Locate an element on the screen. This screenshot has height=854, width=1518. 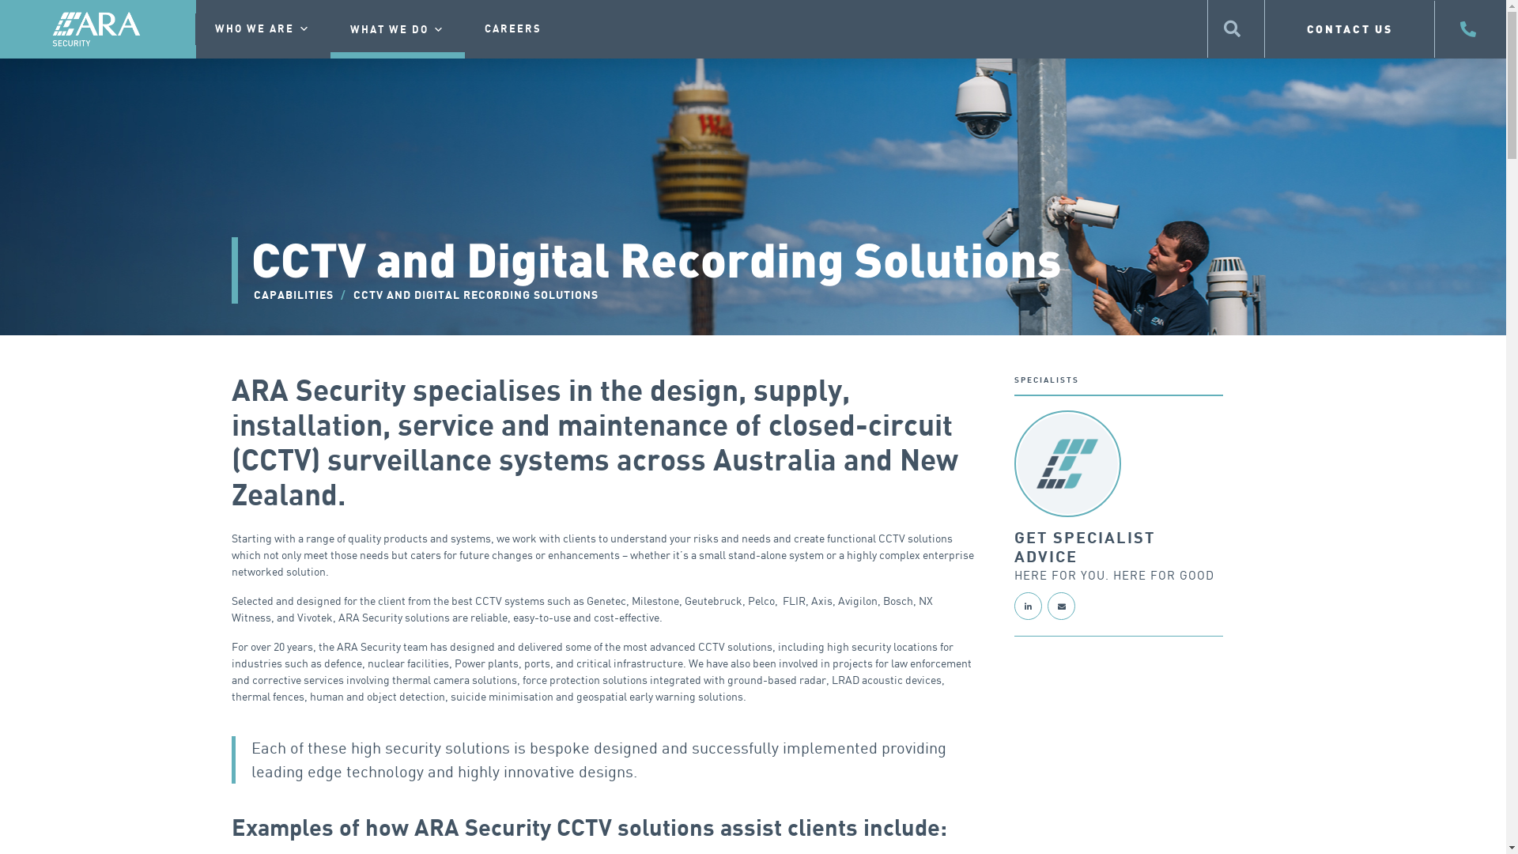
CONTACT US is located at coordinates (1350, 28).